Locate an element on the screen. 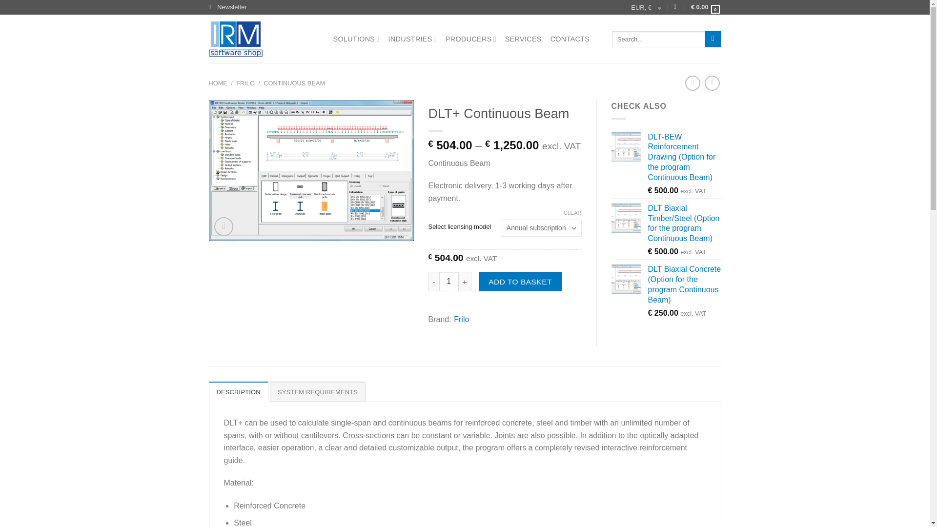 This screenshot has width=937, height=527. INDUSTRIES is located at coordinates (412, 39).